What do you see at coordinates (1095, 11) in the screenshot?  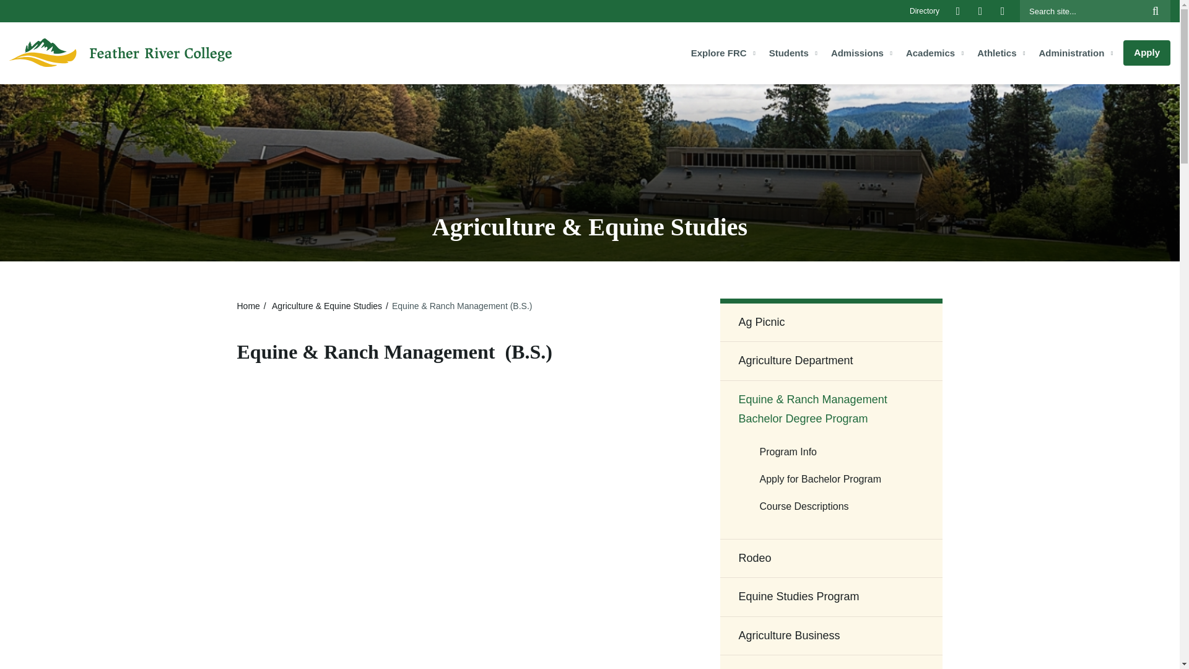 I see `Search` at bounding box center [1095, 11].